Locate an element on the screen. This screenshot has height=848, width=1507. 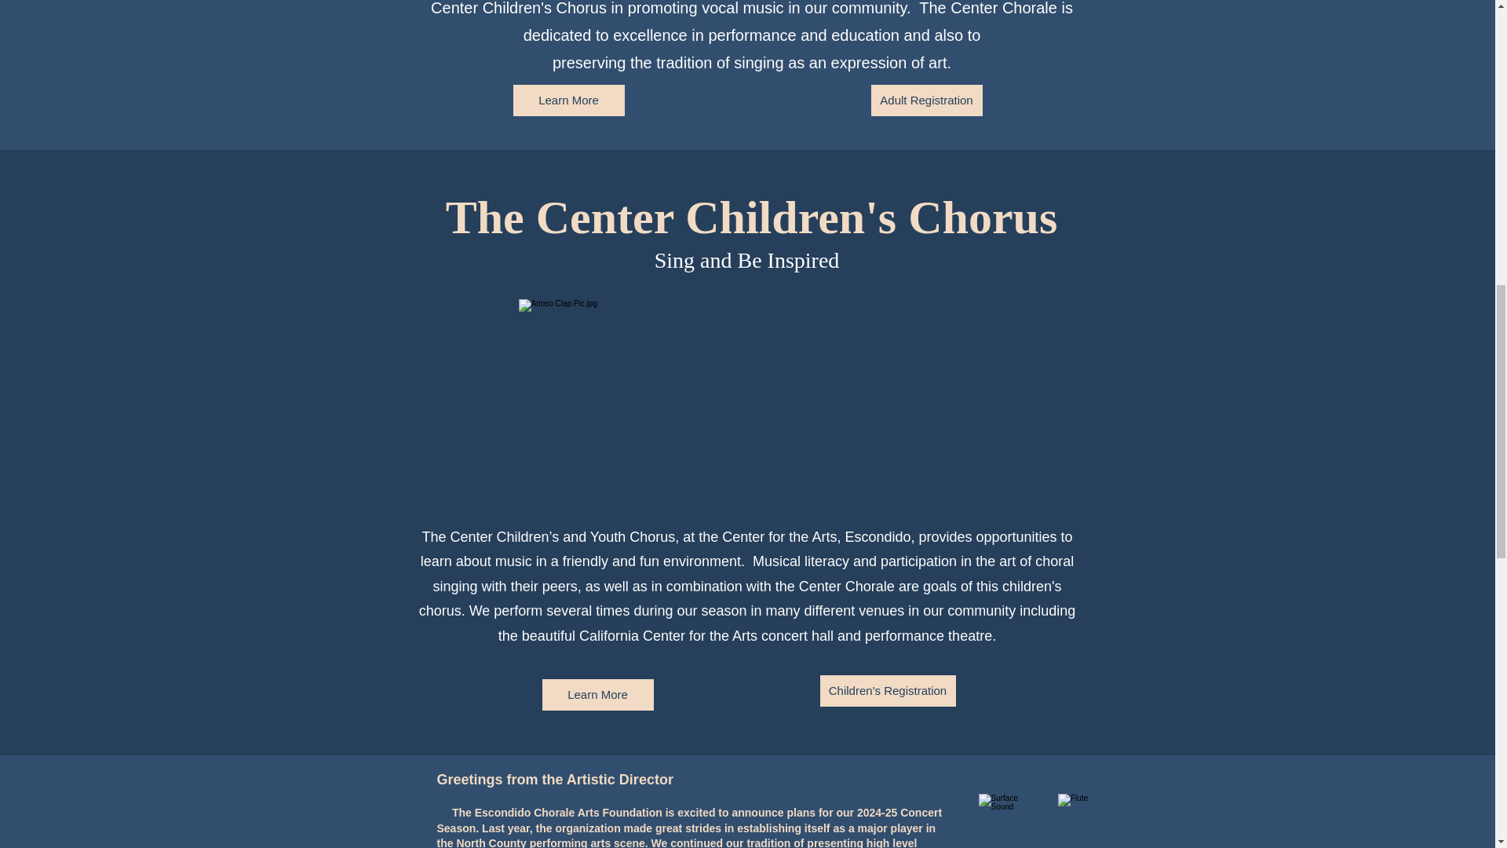
Children's Registration is located at coordinates (887, 690).